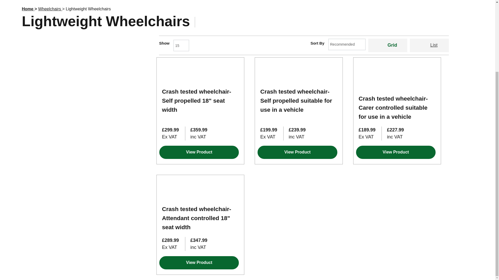 The width and height of the screenshot is (499, 280). I want to click on List, so click(429, 45).